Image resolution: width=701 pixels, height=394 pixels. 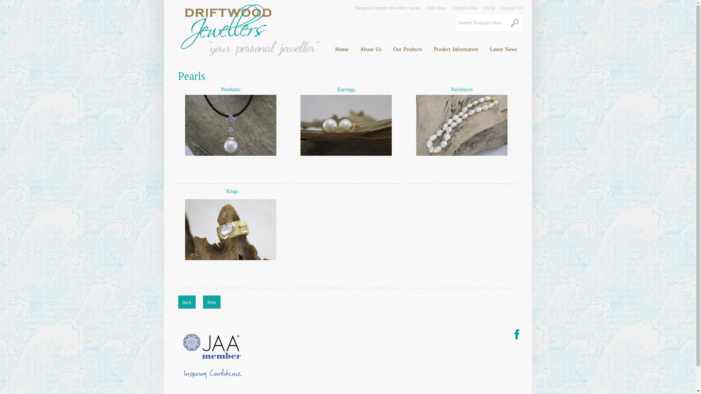 I want to click on Request Custom Jewellery Quote, so click(x=385, y=6).